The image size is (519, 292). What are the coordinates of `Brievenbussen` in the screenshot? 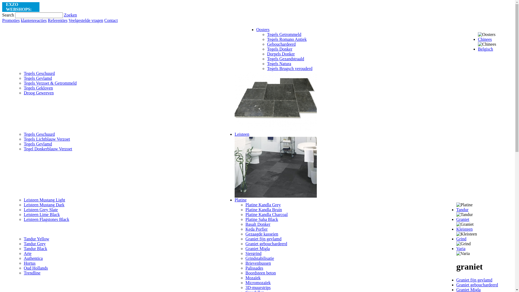 It's located at (258, 263).